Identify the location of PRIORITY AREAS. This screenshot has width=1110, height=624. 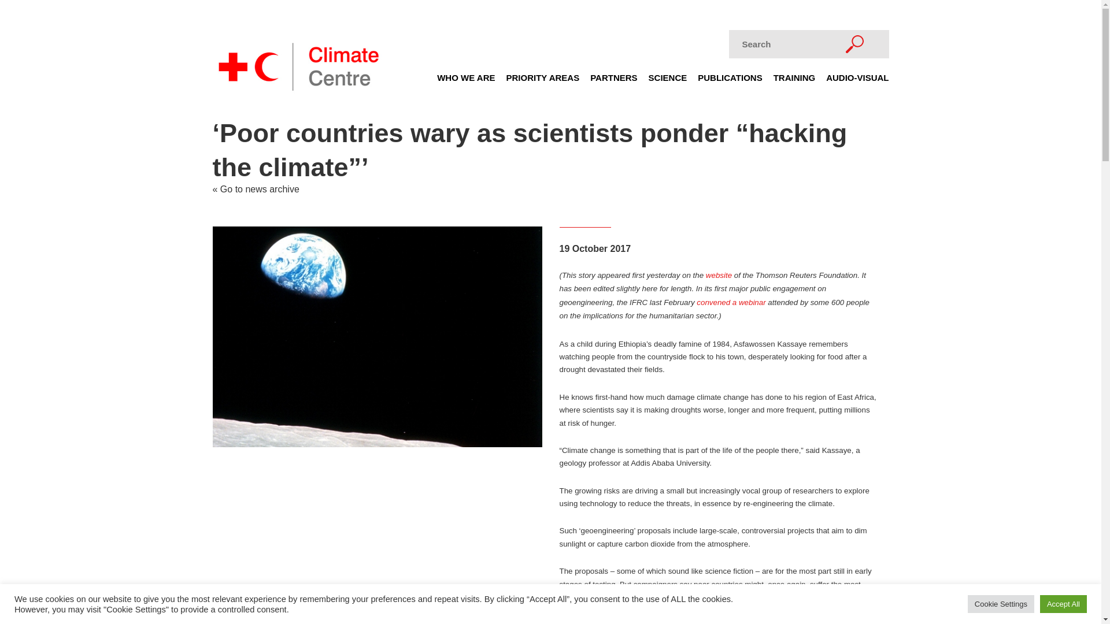
(542, 81).